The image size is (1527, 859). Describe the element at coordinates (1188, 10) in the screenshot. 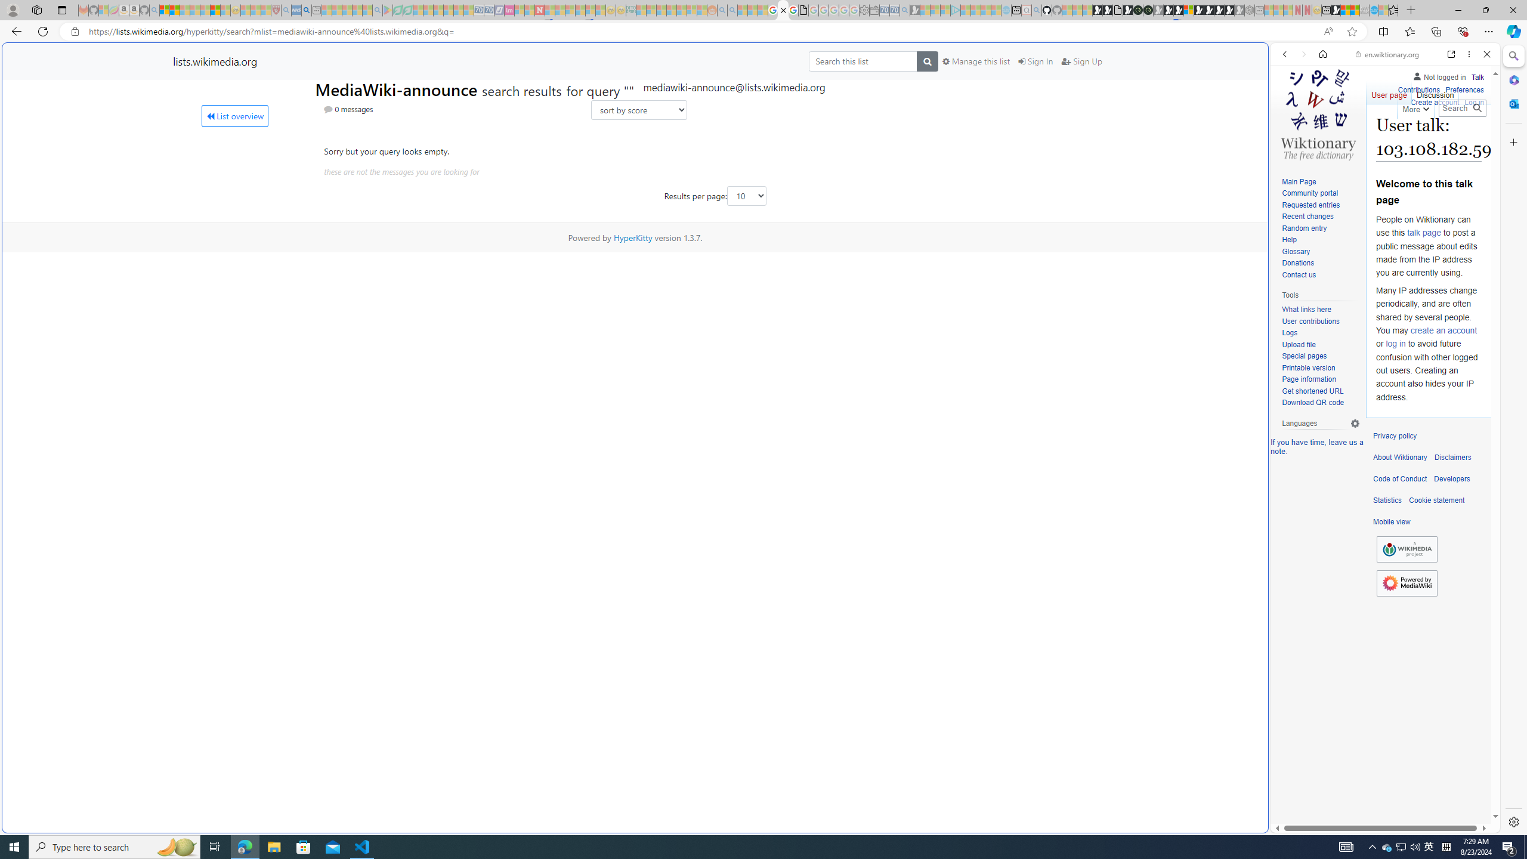

I see `Sign in to your account` at that location.